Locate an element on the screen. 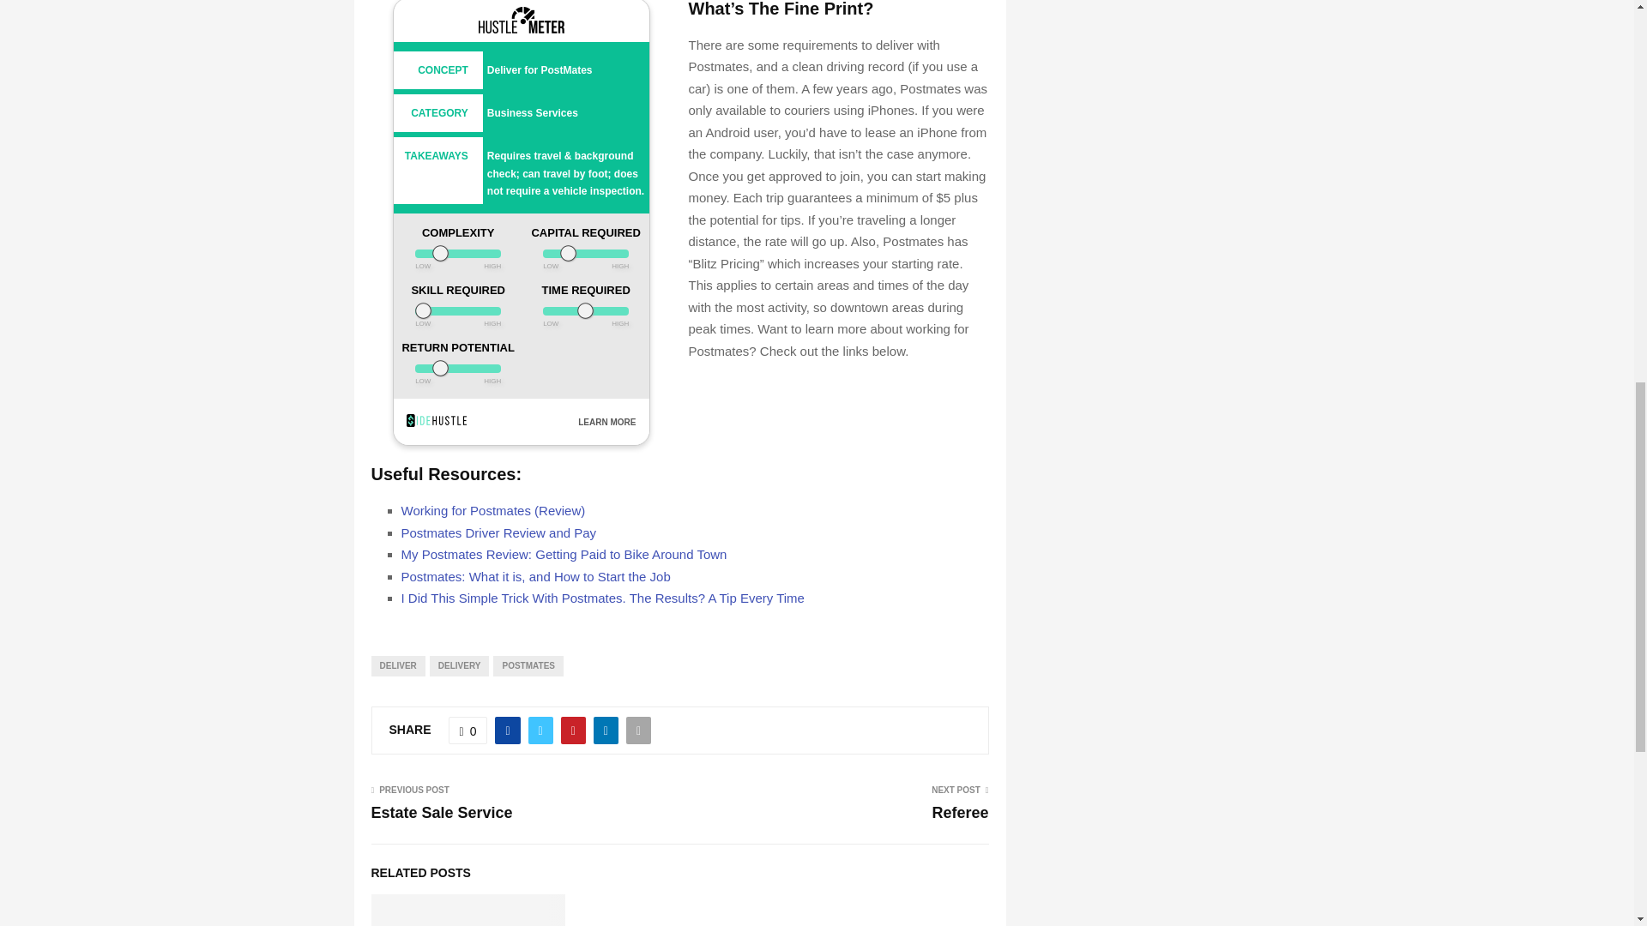  Deliver for PostMates is located at coordinates (540, 69).